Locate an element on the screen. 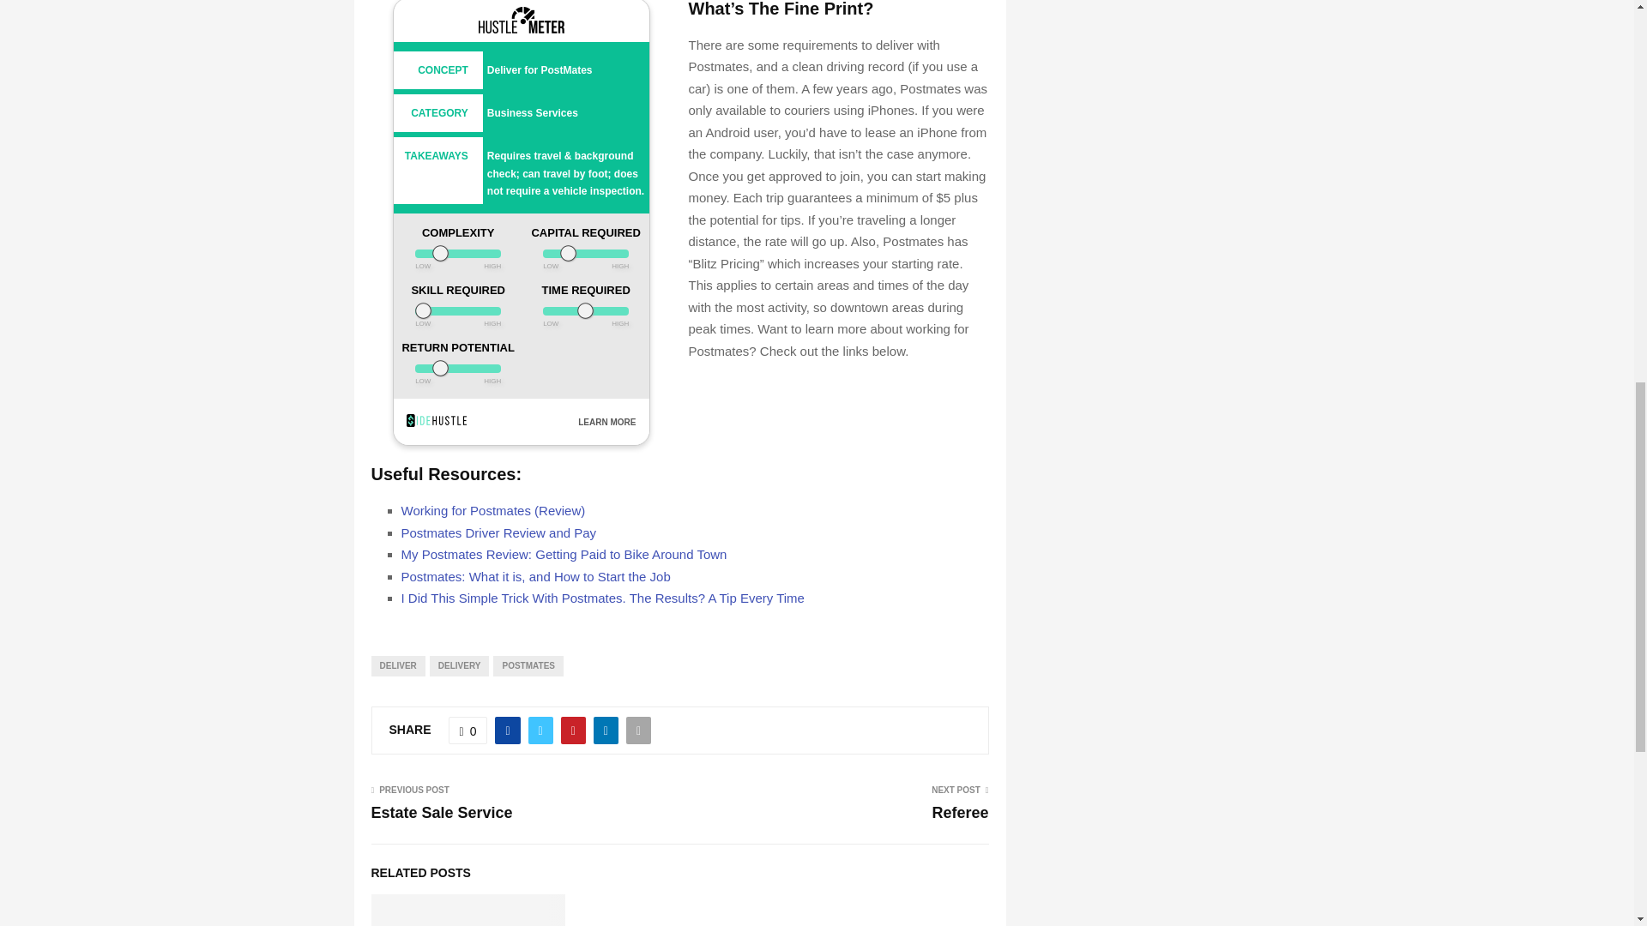  Deliver for PostMates is located at coordinates (540, 69).